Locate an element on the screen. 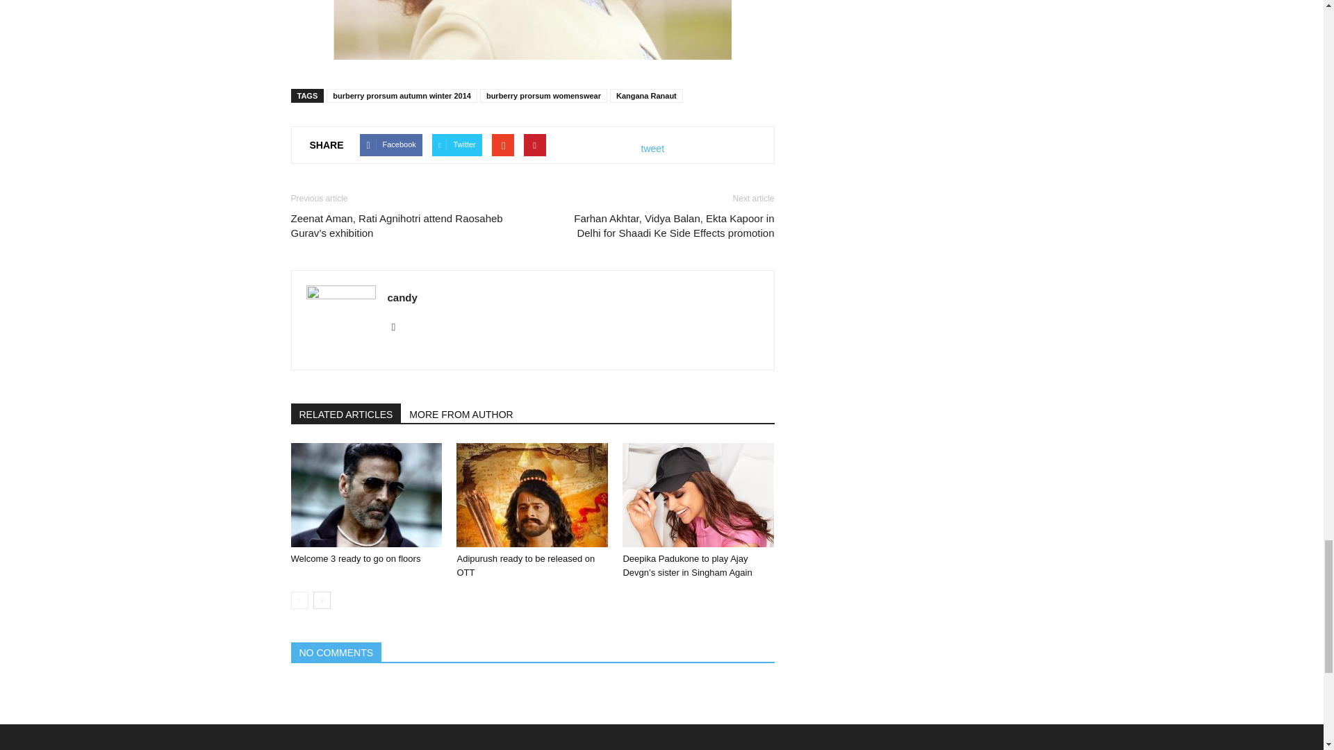 The height and width of the screenshot is (750, 1334). Welcome 3 ready to go on floors is located at coordinates (355, 558).